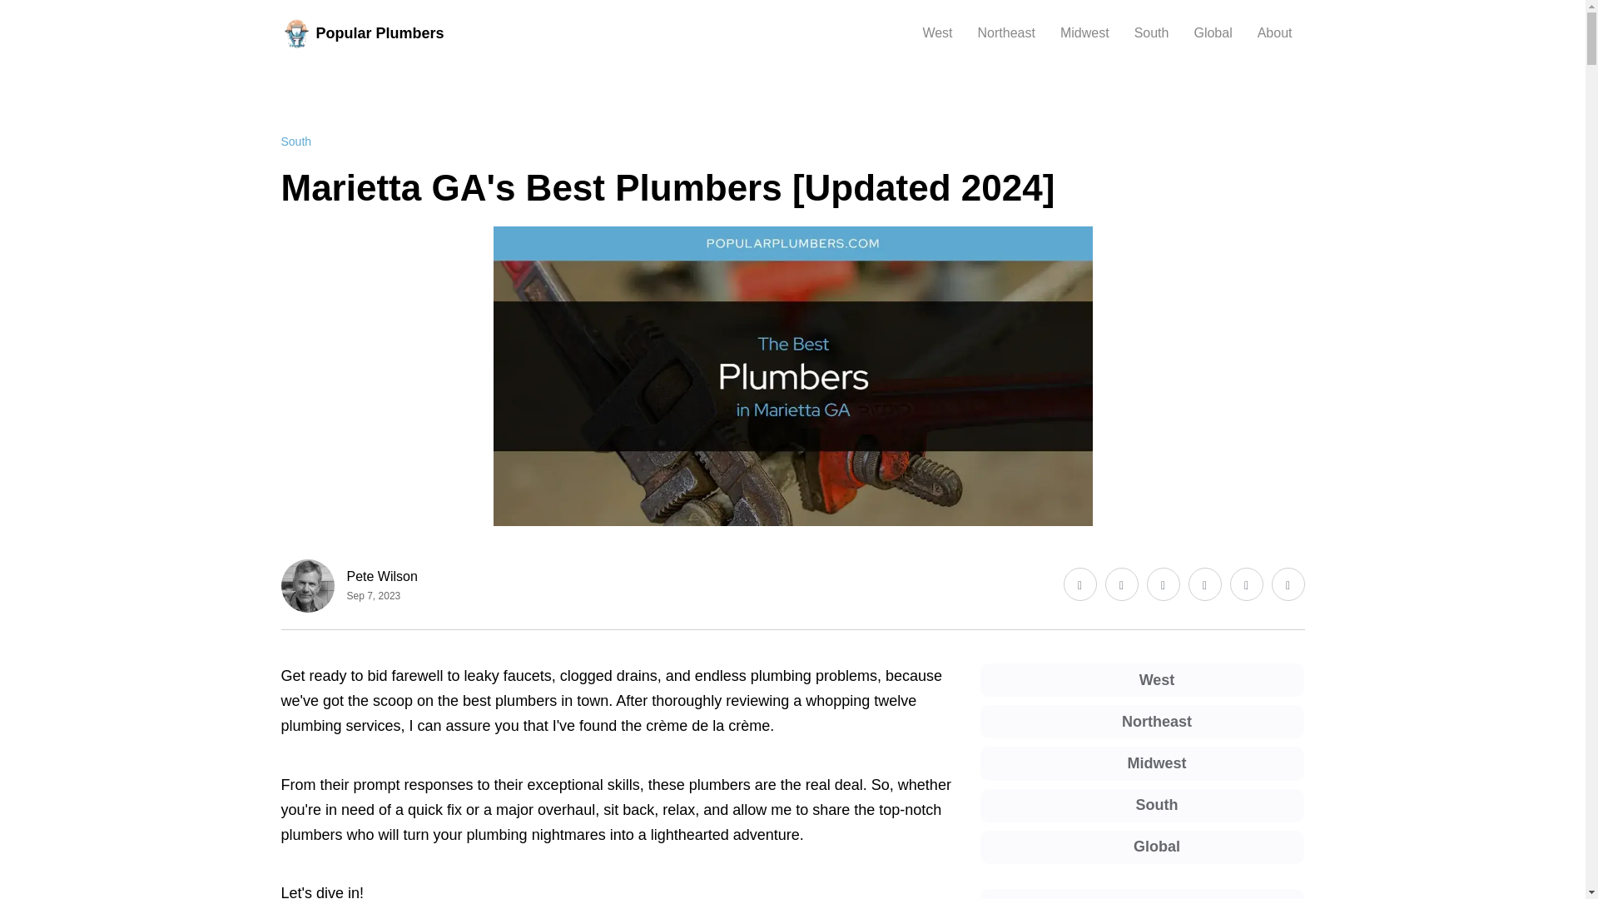 The height and width of the screenshot is (899, 1598). I want to click on Pete Wilson, so click(381, 576).